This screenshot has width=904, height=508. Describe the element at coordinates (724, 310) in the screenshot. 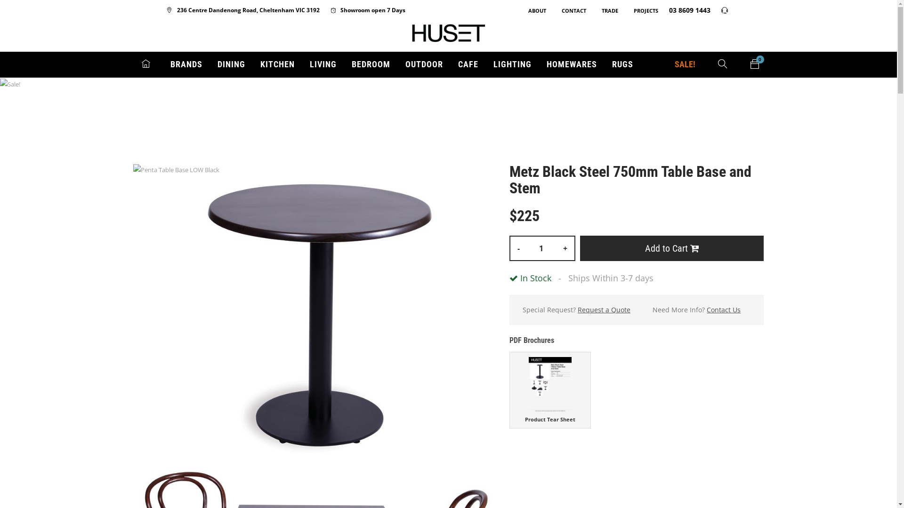

I see `Contact Us` at that location.